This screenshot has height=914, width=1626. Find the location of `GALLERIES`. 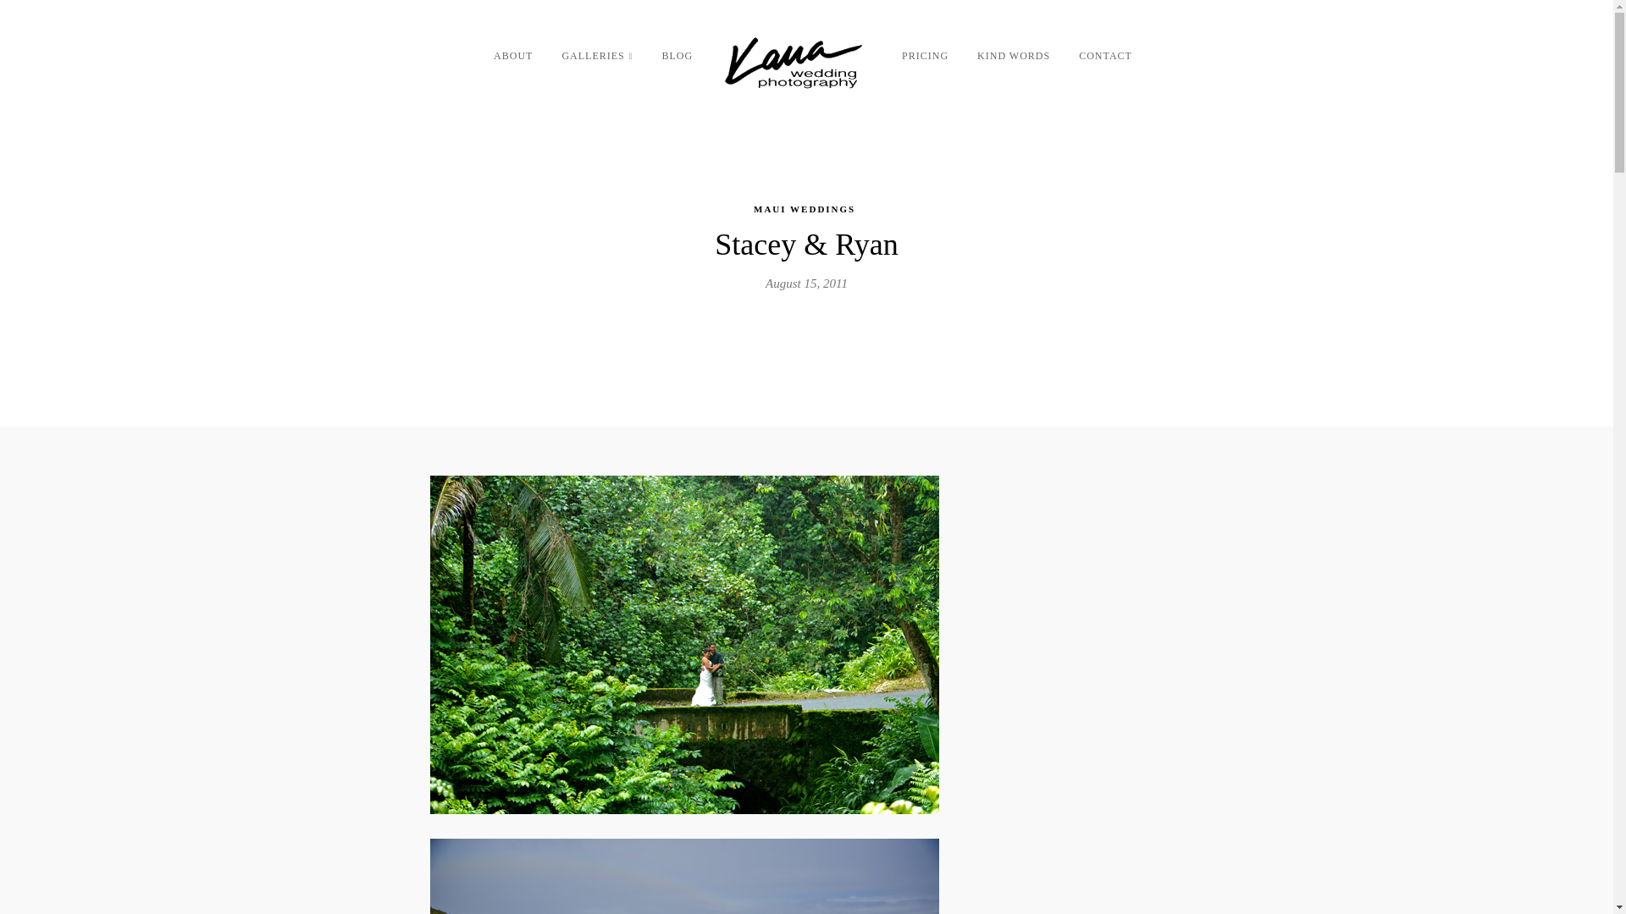

GALLERIES is located at coordinates (596, 61).